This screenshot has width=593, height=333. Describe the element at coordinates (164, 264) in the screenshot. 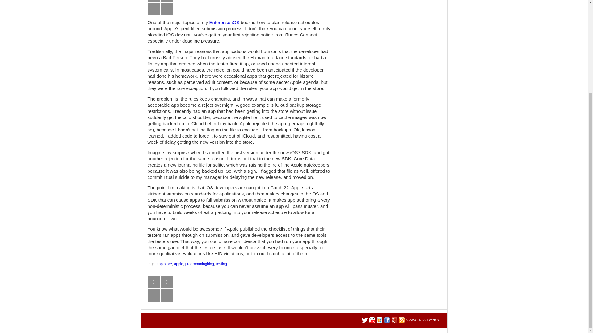

I see `app store Tag` at that location.